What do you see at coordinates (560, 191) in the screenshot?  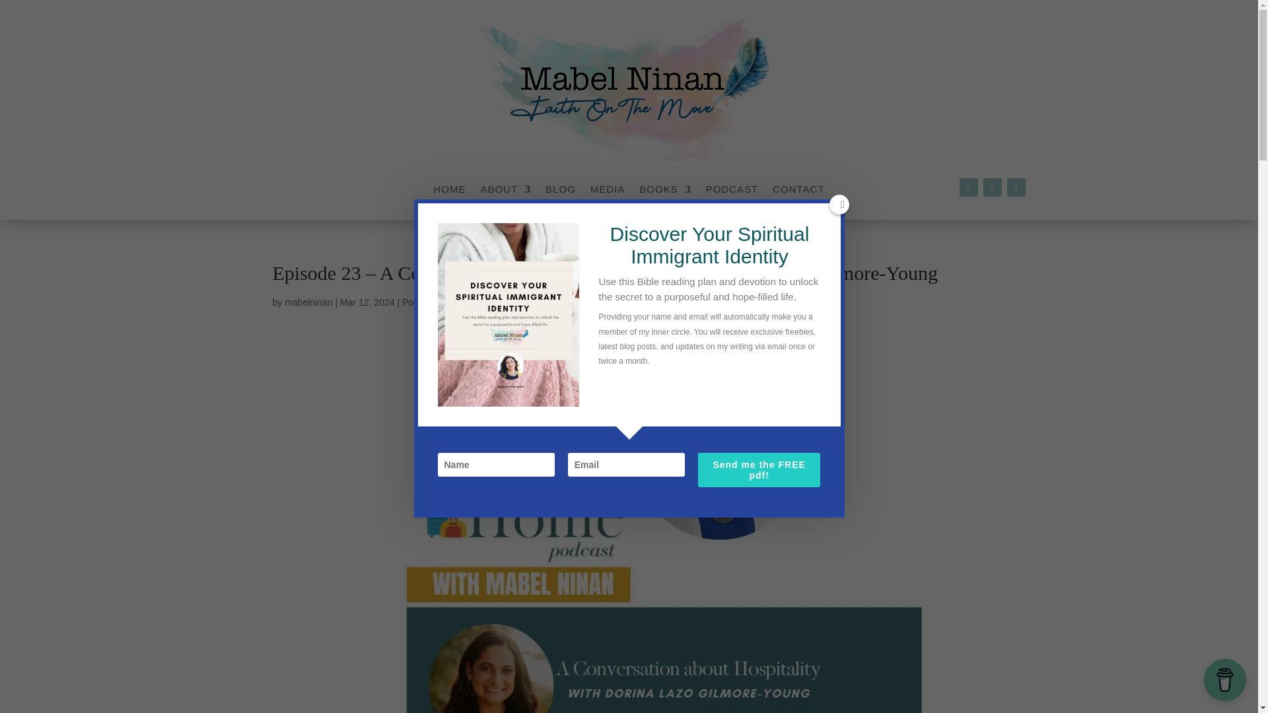 I see `BLOG` at bounding box center [560, 191].